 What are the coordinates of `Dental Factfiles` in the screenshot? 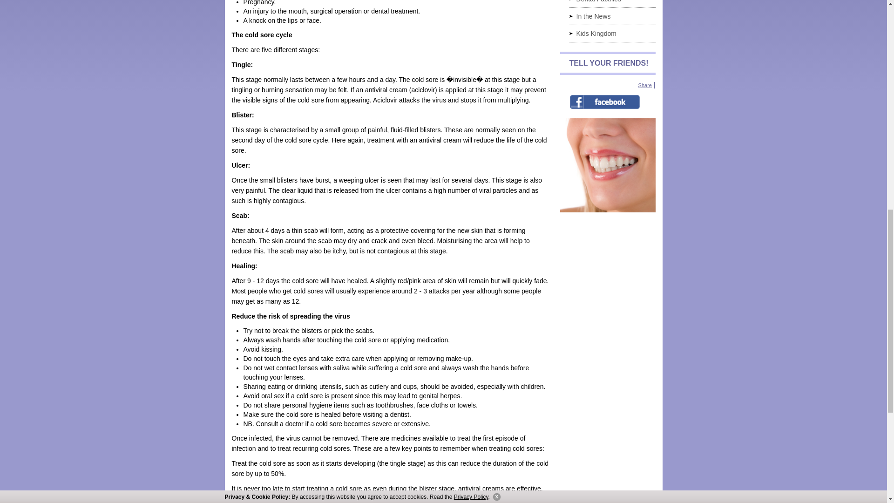 It's located at (612, 4).